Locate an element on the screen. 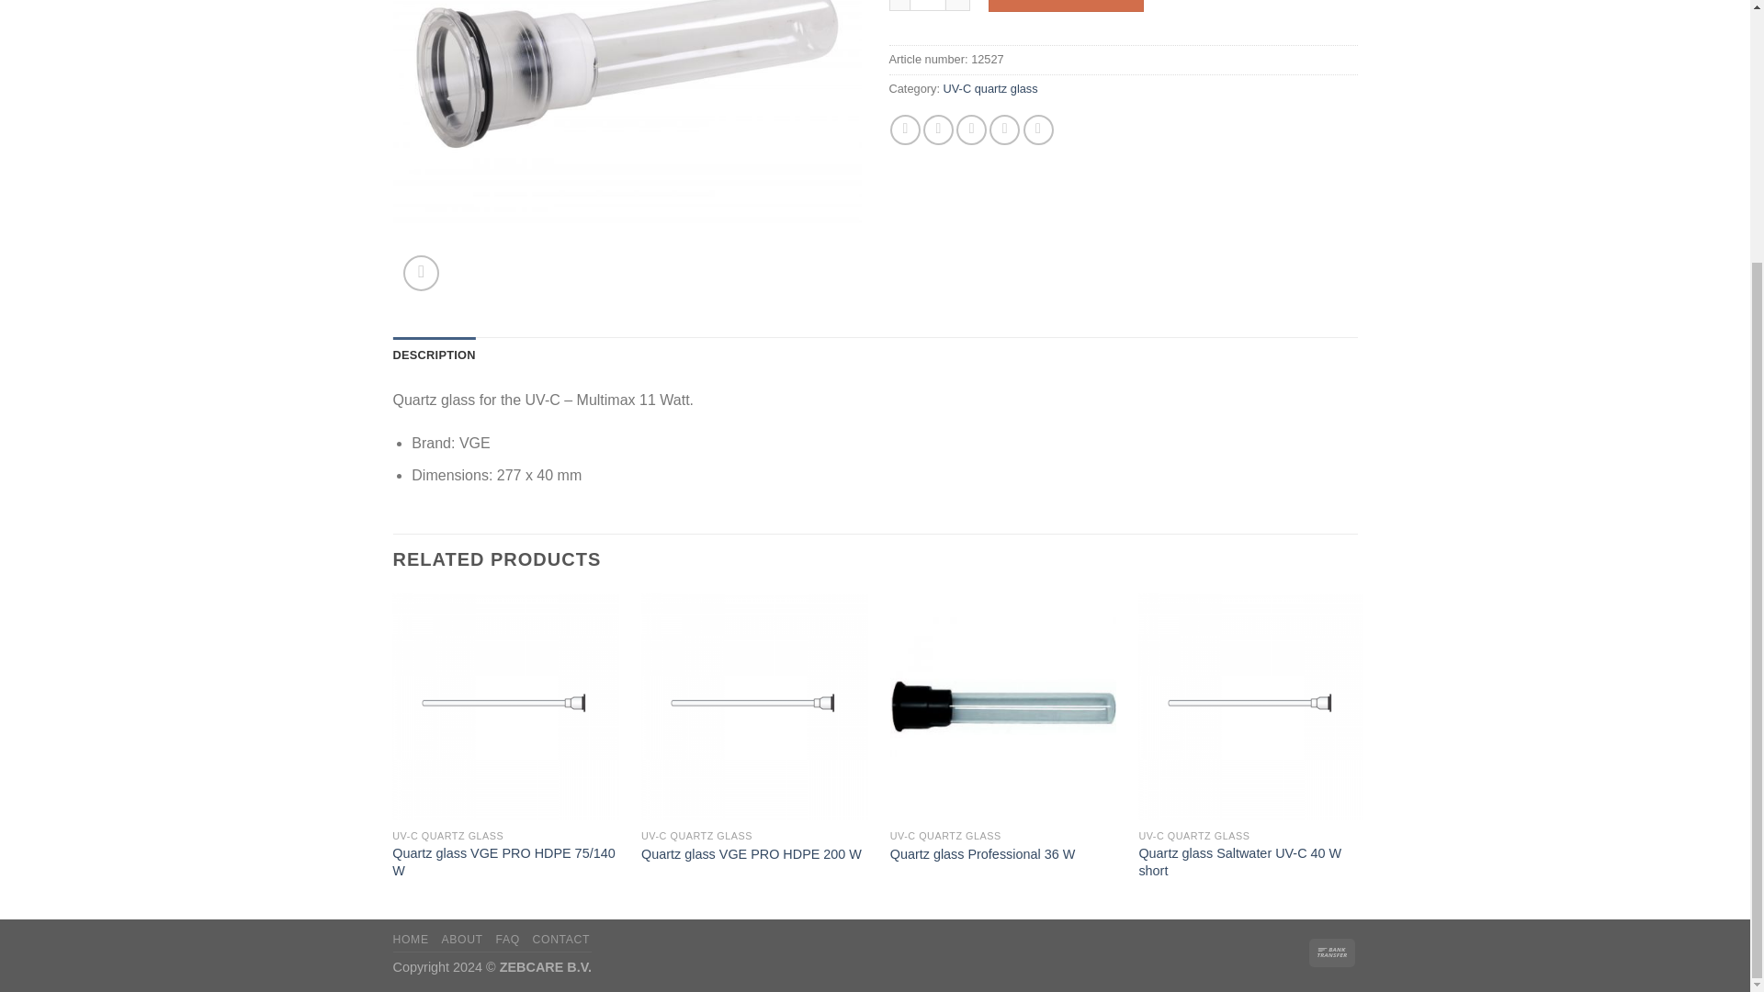  1 is located at coordinates (928, 6).